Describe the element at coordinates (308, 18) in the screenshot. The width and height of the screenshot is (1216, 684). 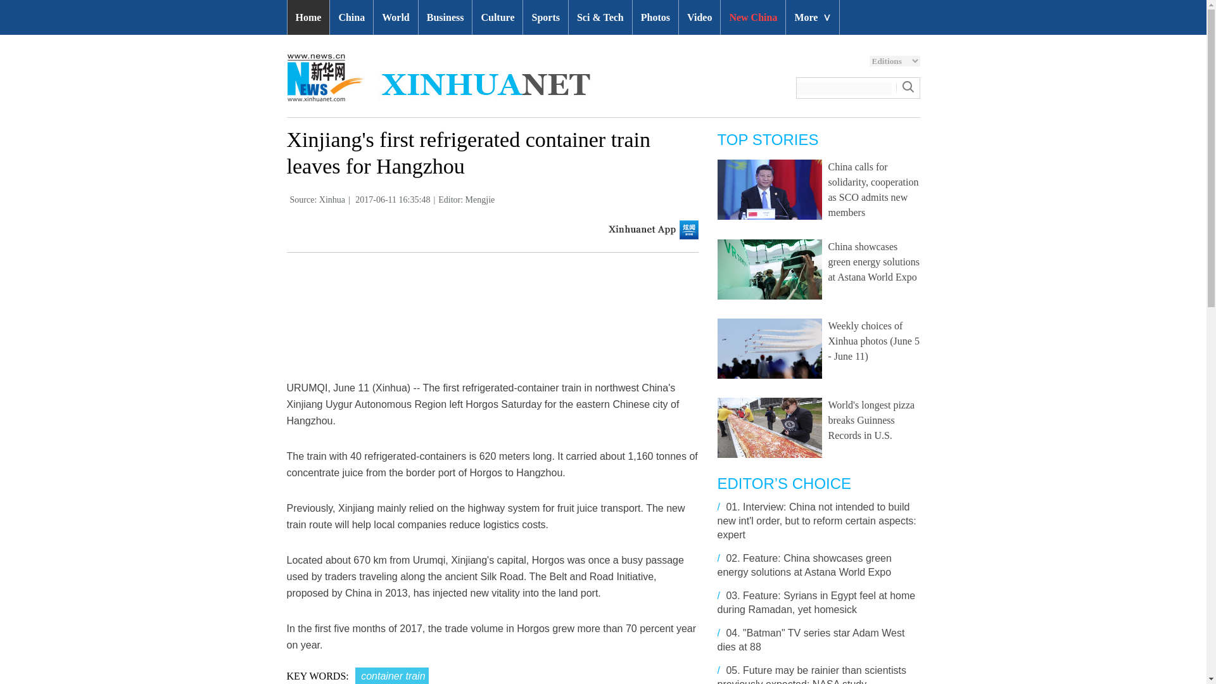
I see `Home` at that location.